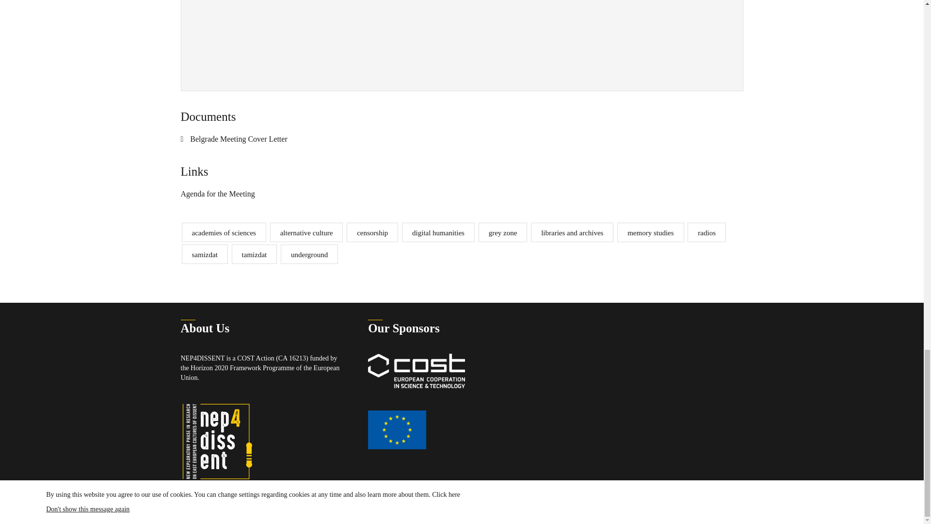  Describe the element at coordinates (372, 232) in the screenshot. I see `censorship` at that location.